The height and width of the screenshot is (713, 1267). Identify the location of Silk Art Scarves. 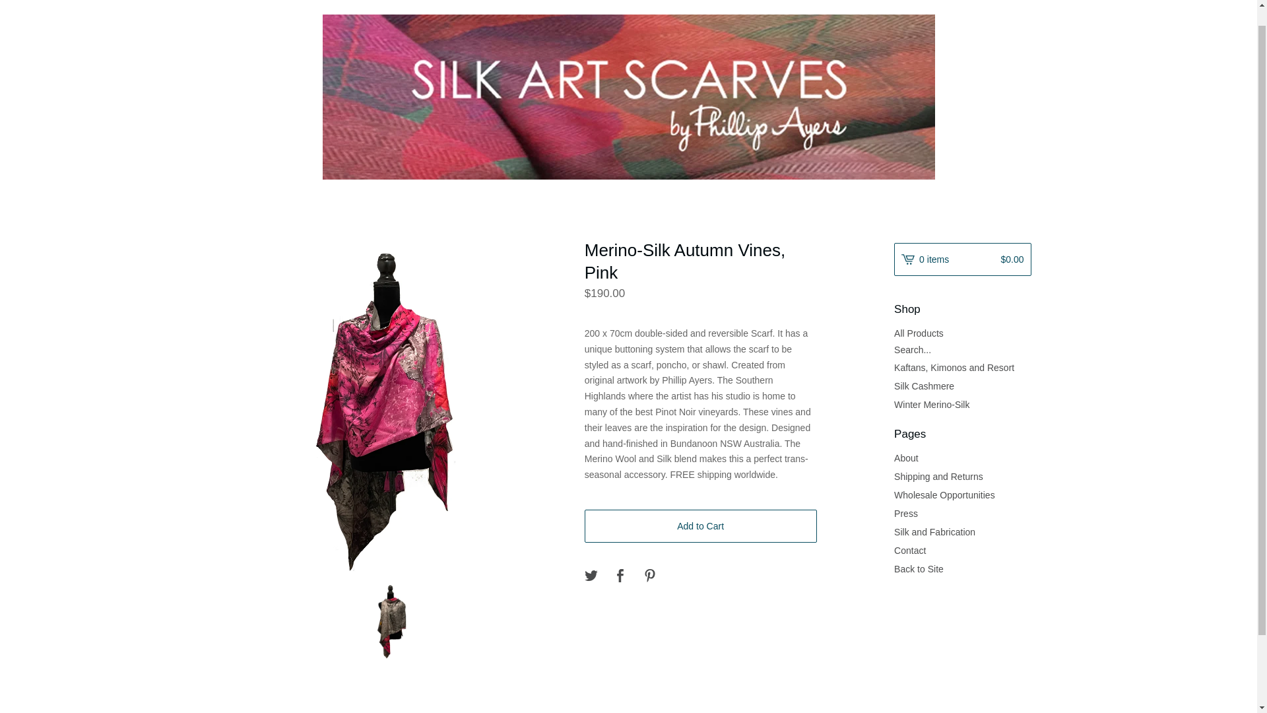
(628, 96).